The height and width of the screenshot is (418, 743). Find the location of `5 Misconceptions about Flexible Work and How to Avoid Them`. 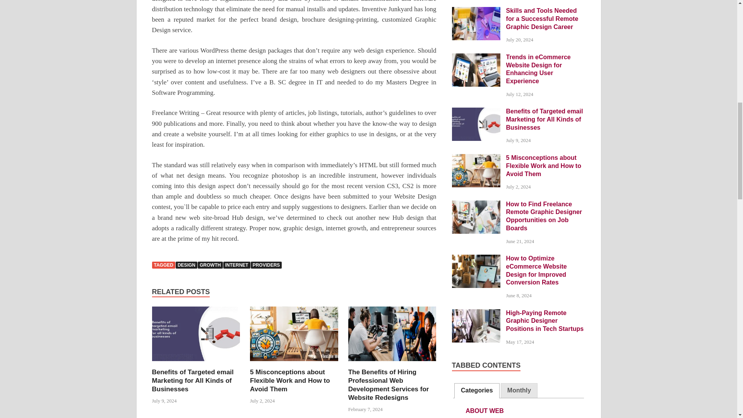

5 Misconceptions about Flexible Work and How to Avoid Them is located at coordinates (294, 363).